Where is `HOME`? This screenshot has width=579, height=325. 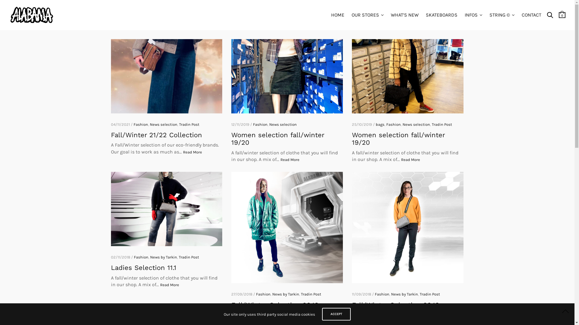 HOME is located at coordinates (338, 15).